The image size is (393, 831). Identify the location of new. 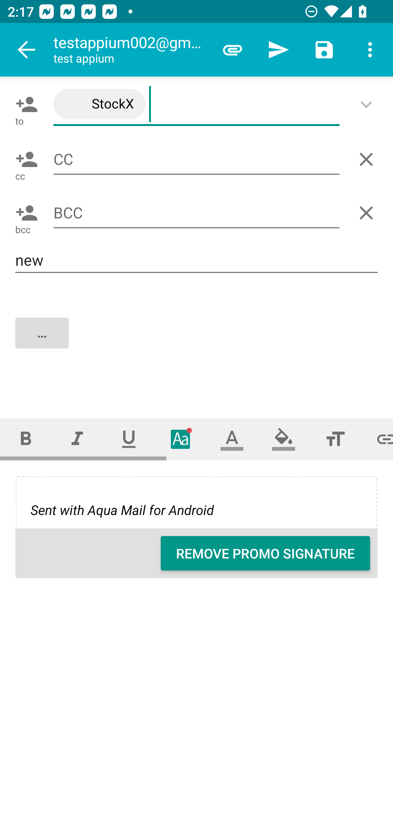
(196, 260).